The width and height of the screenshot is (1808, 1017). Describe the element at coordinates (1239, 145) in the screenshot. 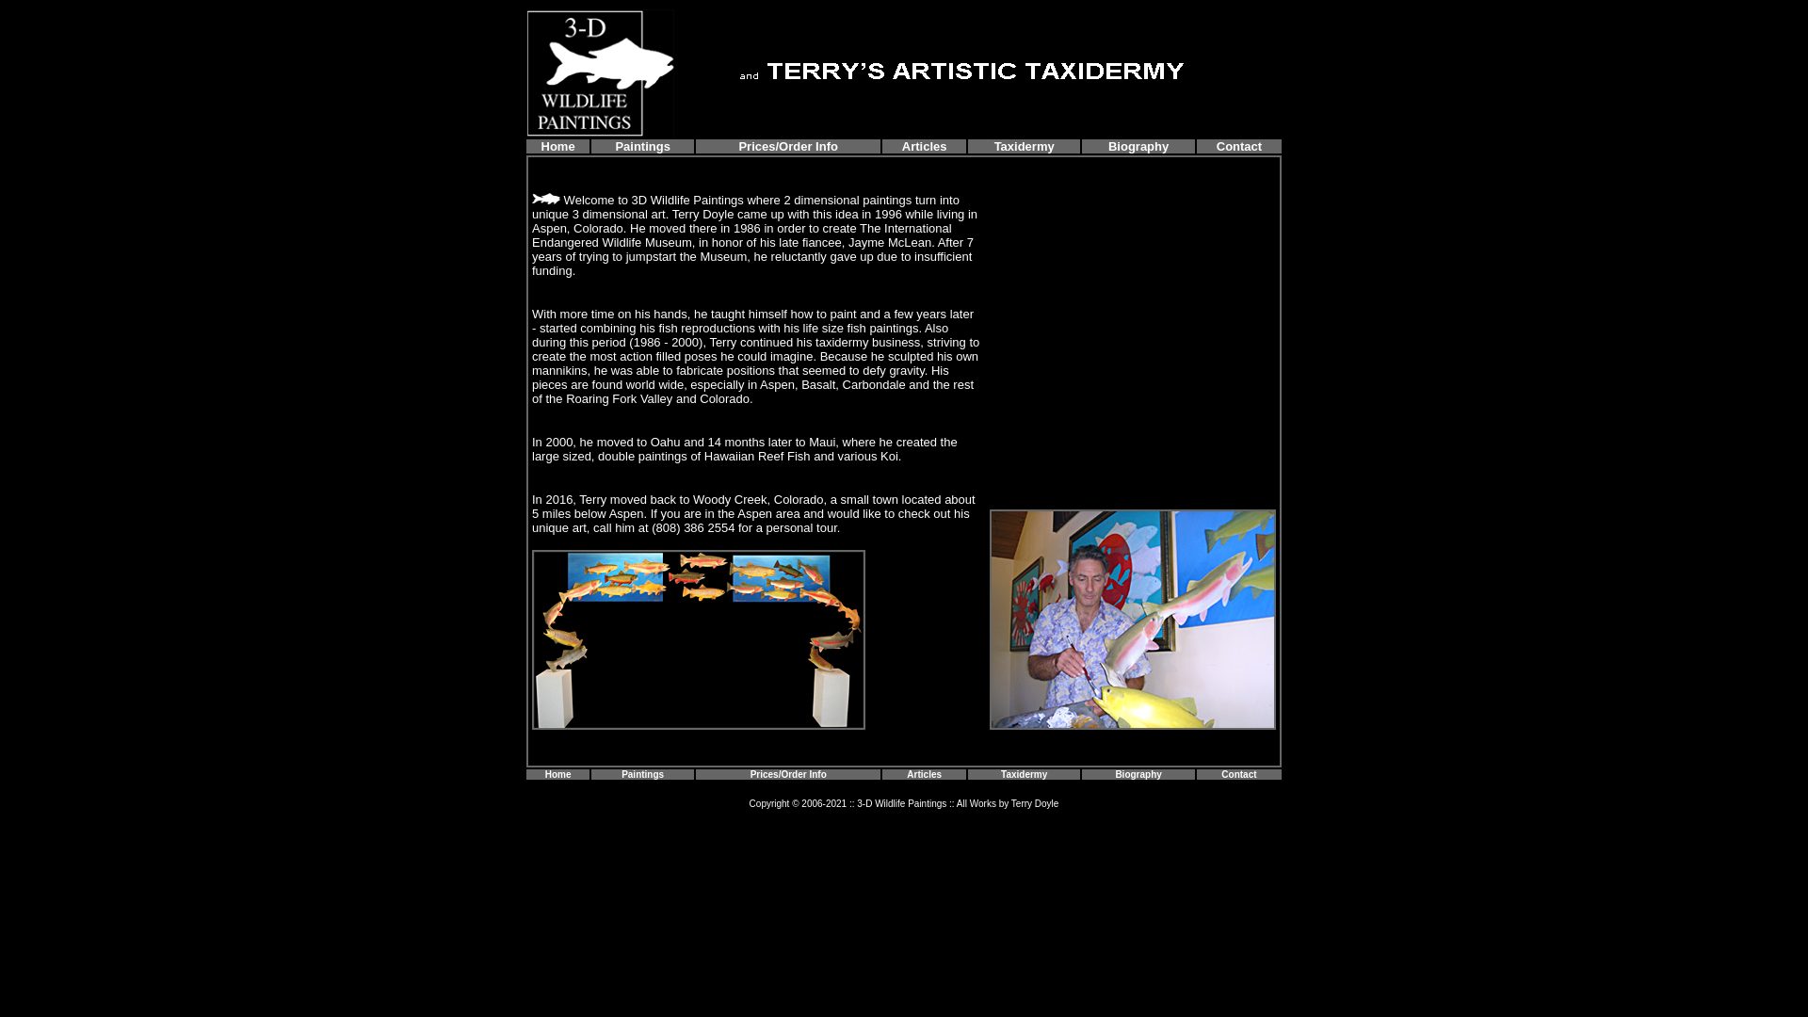

I see `Contact` at that location.